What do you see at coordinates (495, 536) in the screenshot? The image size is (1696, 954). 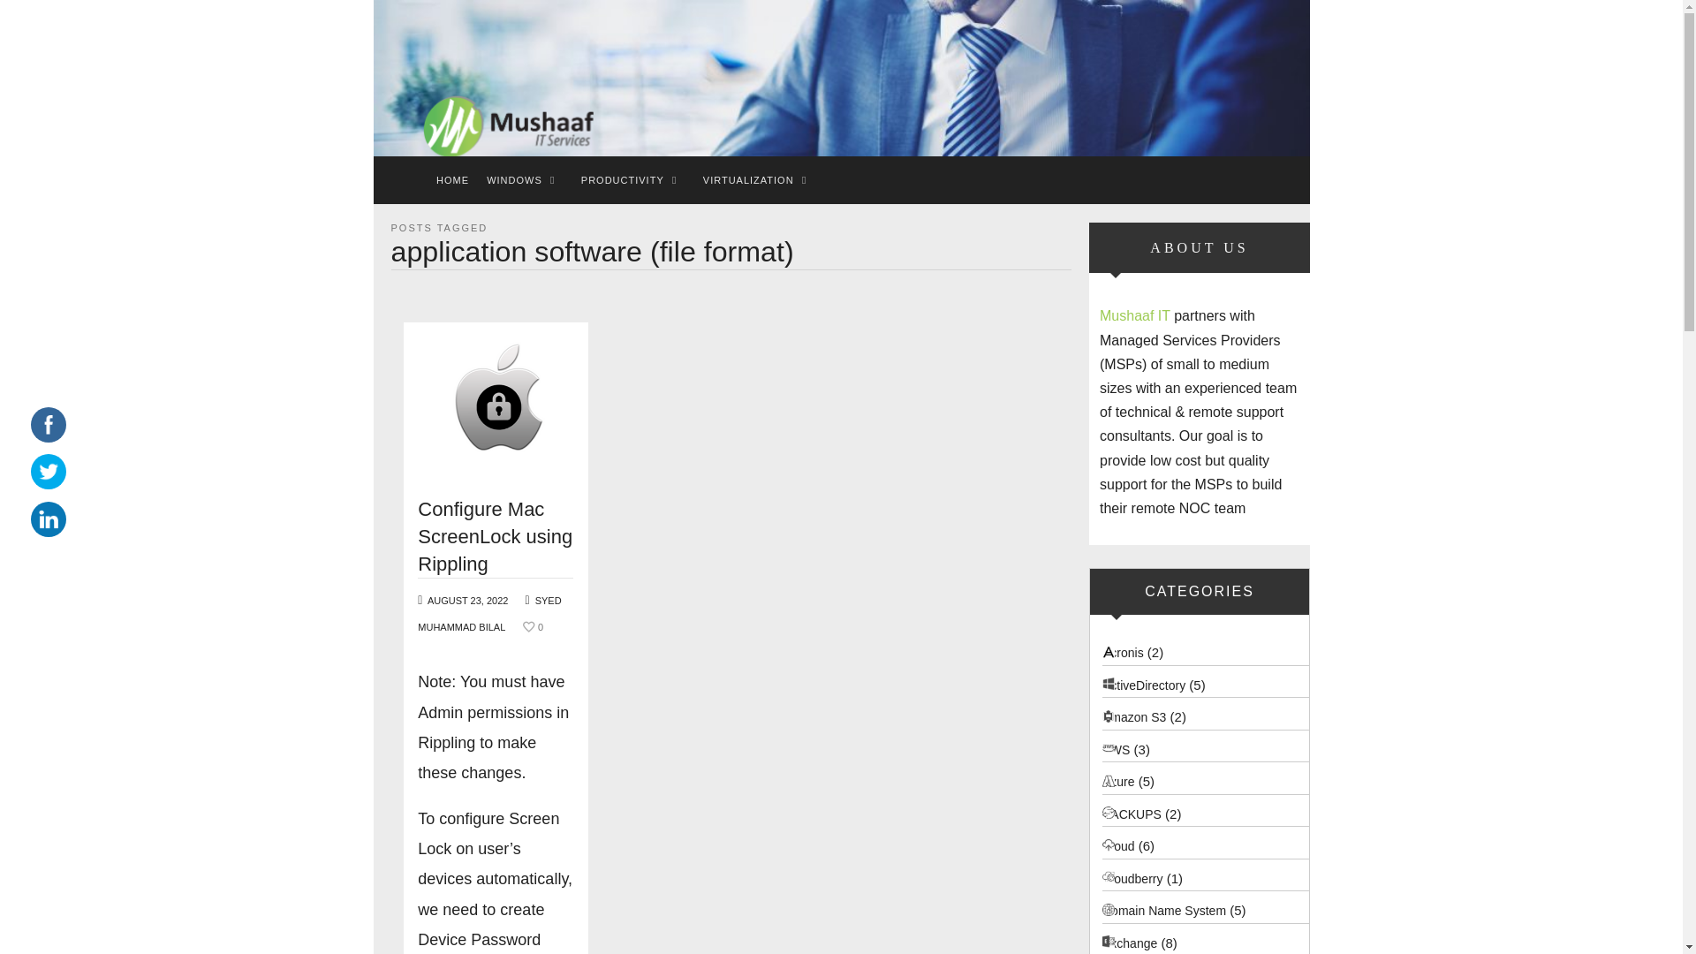 I see `Configure Mac ScreenLock using Rippling` at bounding box center [495, 536].